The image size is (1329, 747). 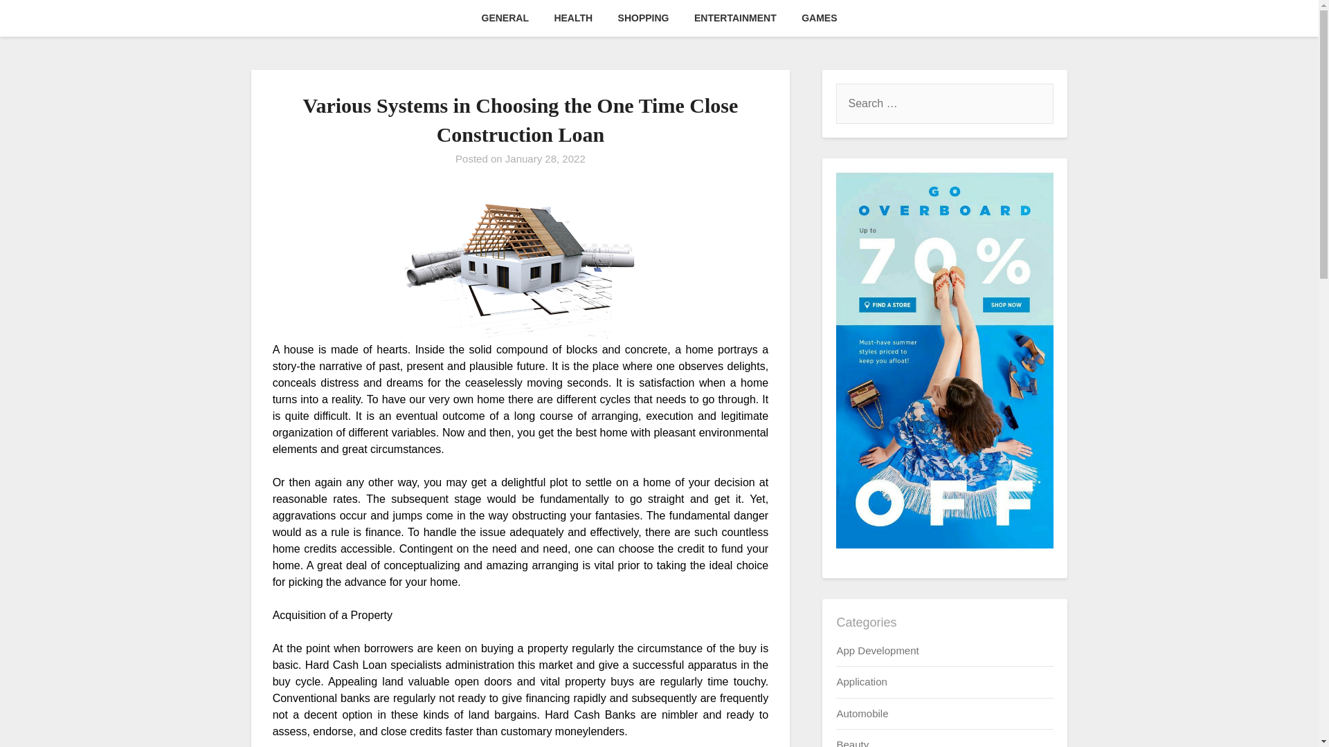 I want to click on Automobile, so click(x=861, y=713).